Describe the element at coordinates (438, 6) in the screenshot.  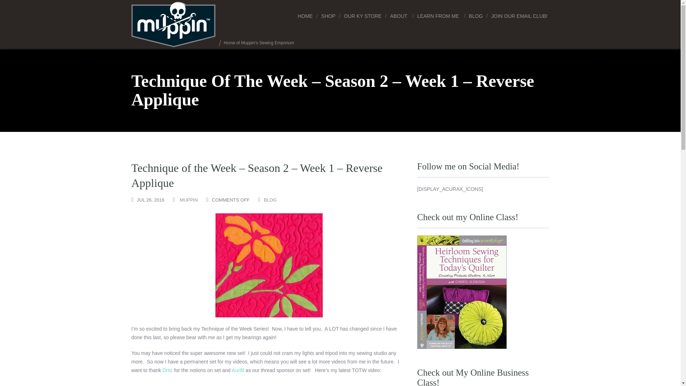
I see `LEARN FROM ME` at that location.